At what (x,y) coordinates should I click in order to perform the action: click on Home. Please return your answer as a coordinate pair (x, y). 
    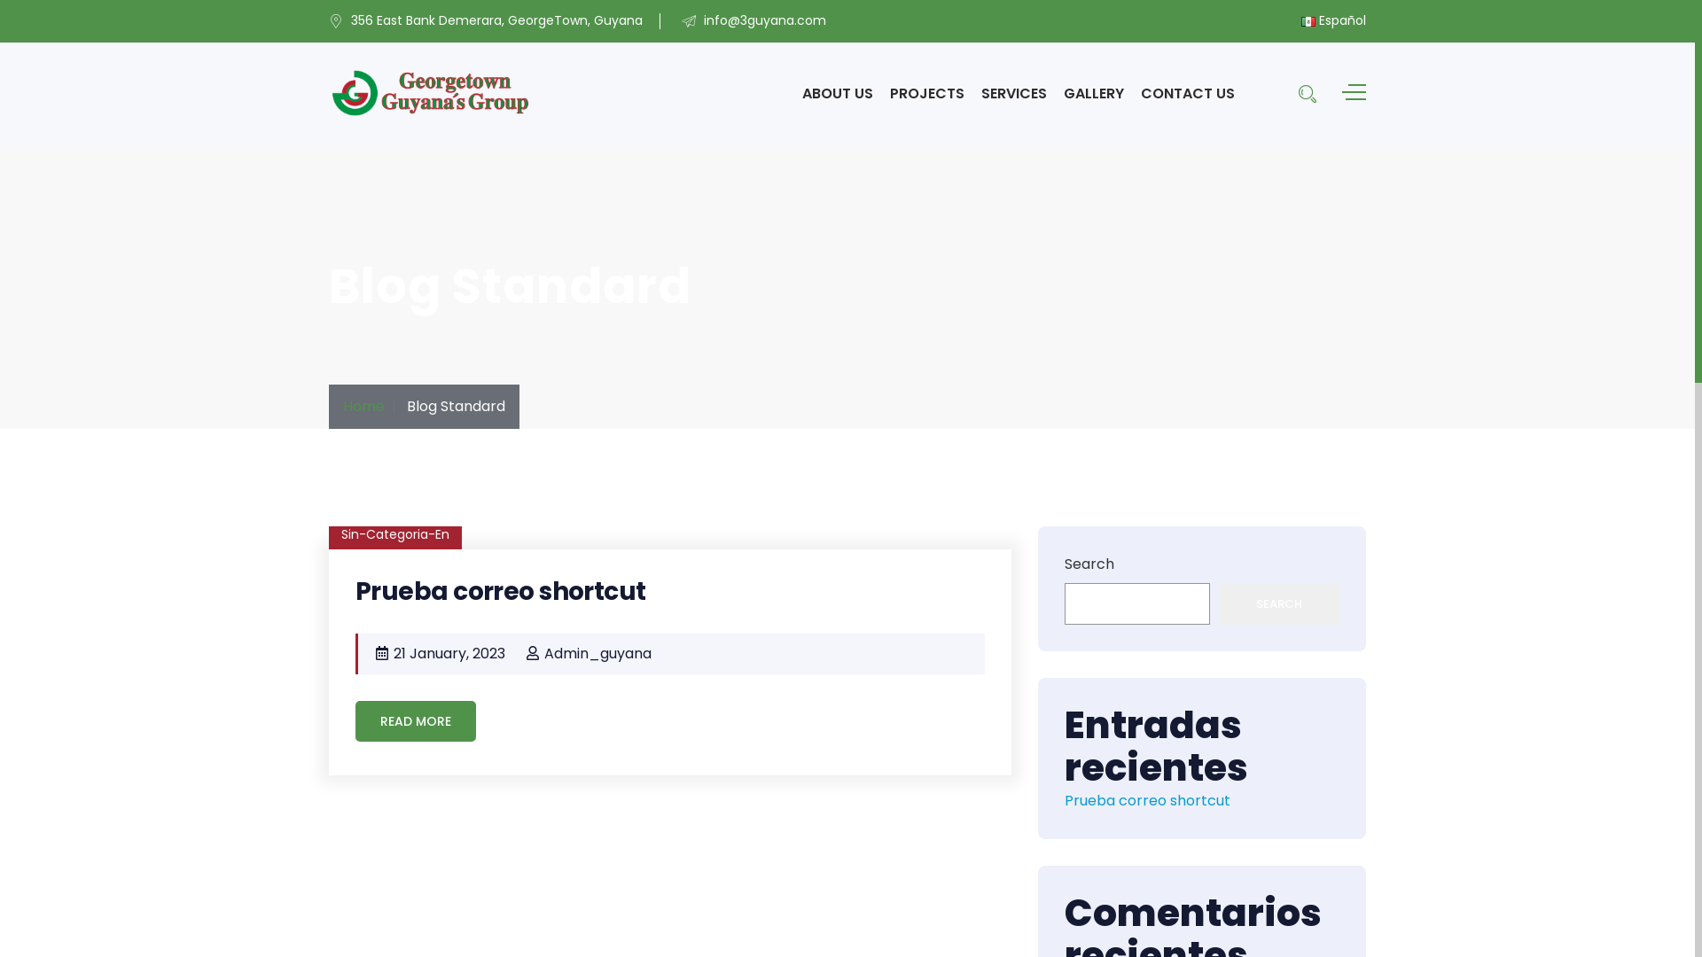
    Looking at the image, I should click on (363, 406).